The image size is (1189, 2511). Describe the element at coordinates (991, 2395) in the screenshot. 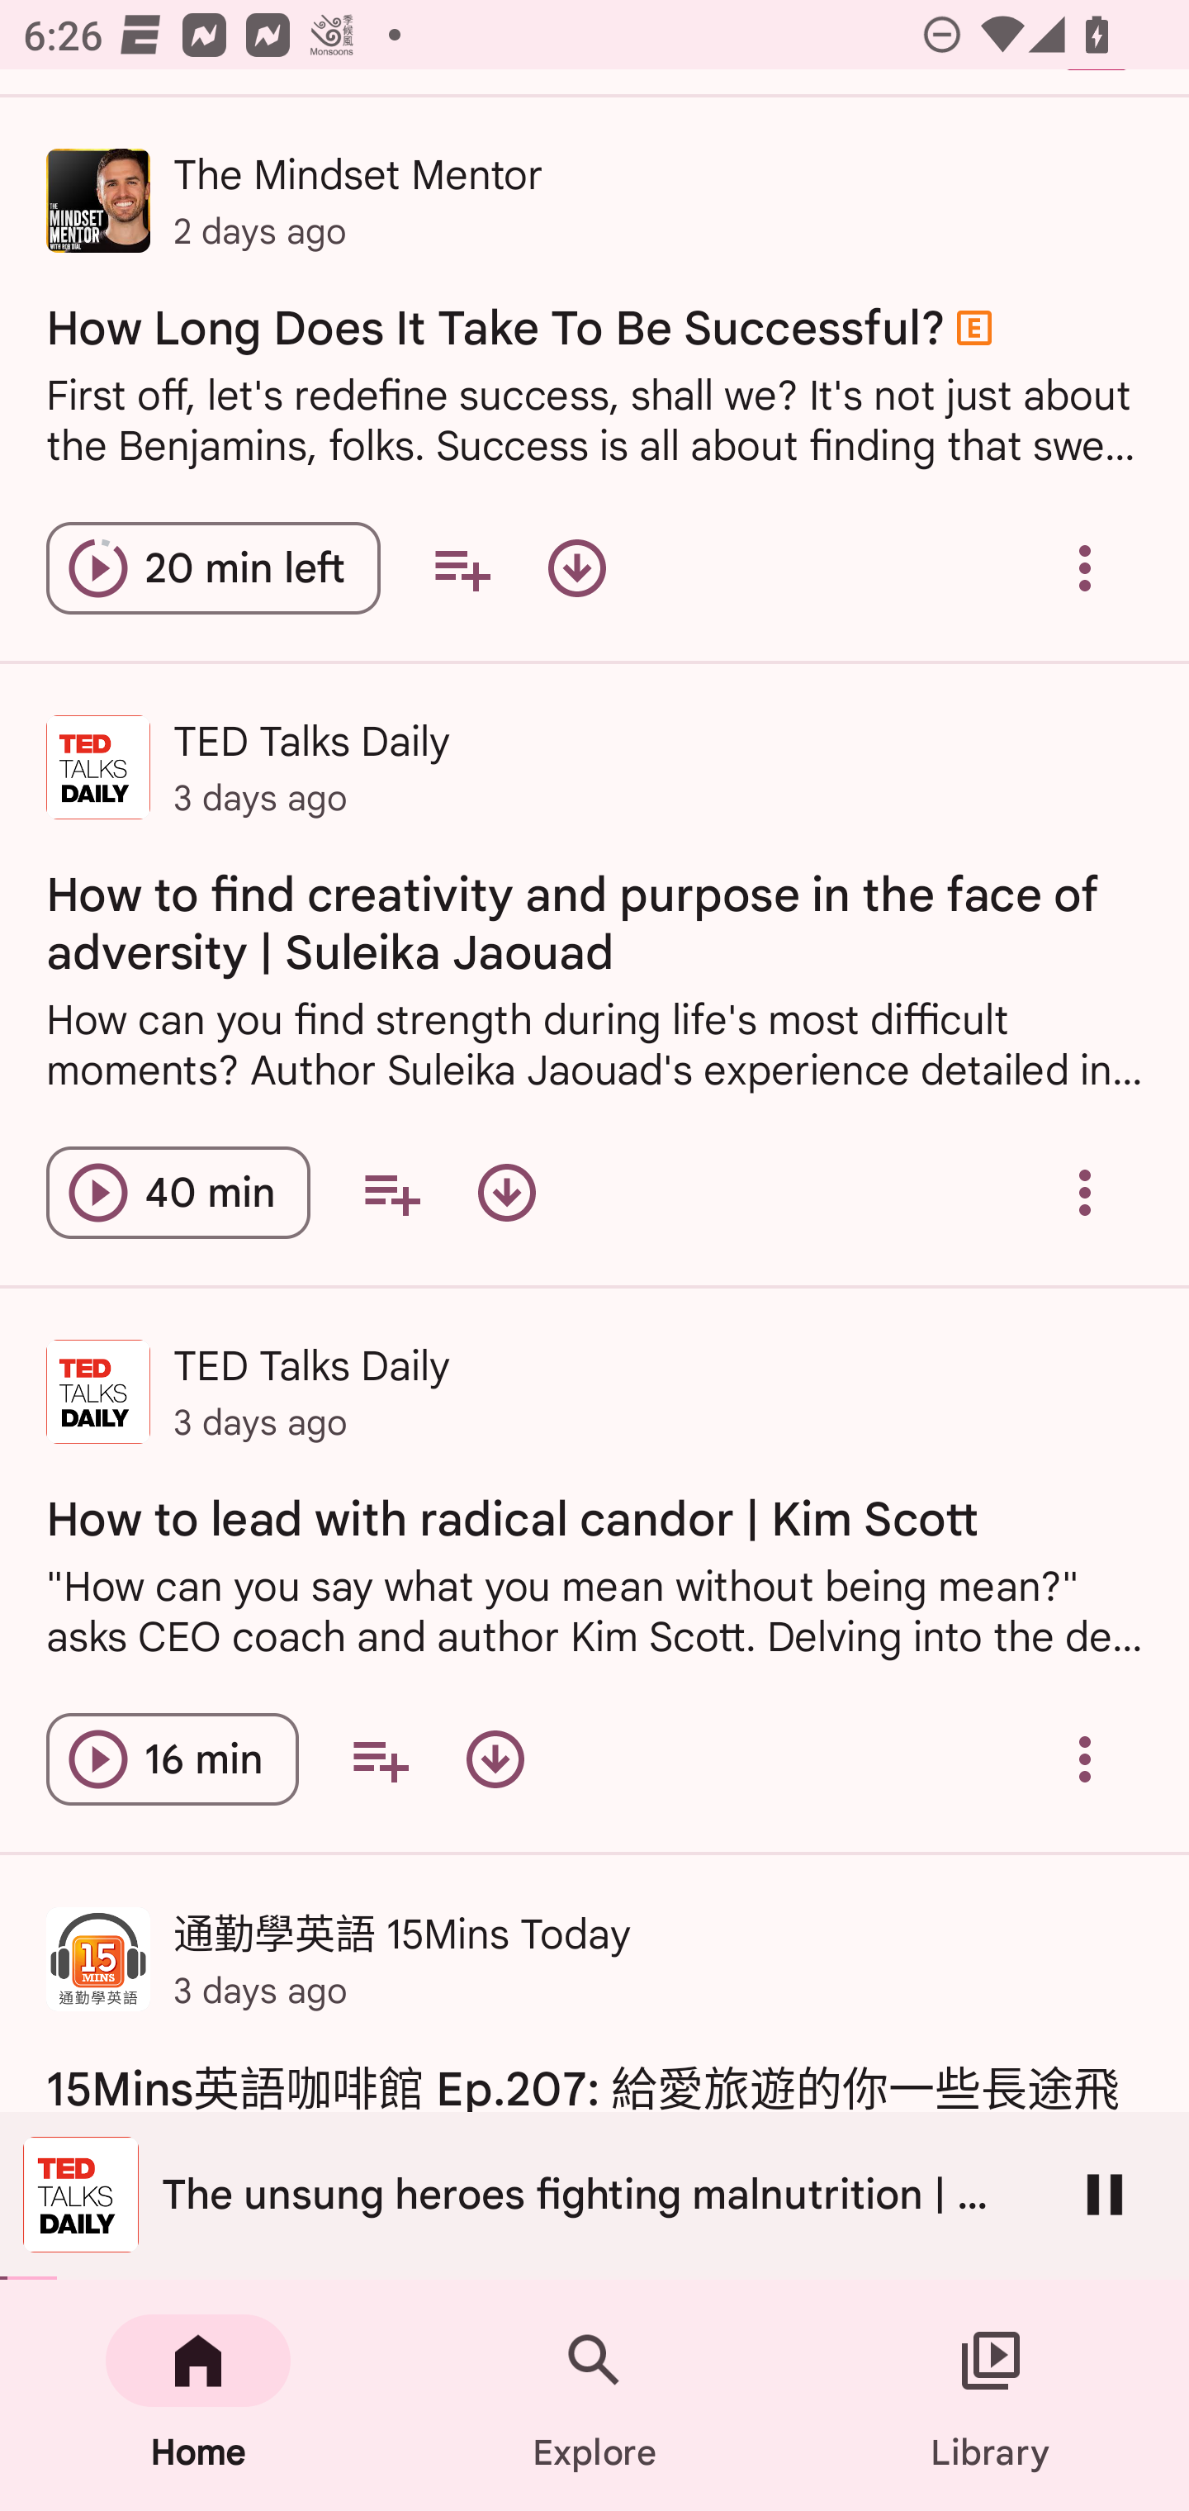

I see `Library` at that location.